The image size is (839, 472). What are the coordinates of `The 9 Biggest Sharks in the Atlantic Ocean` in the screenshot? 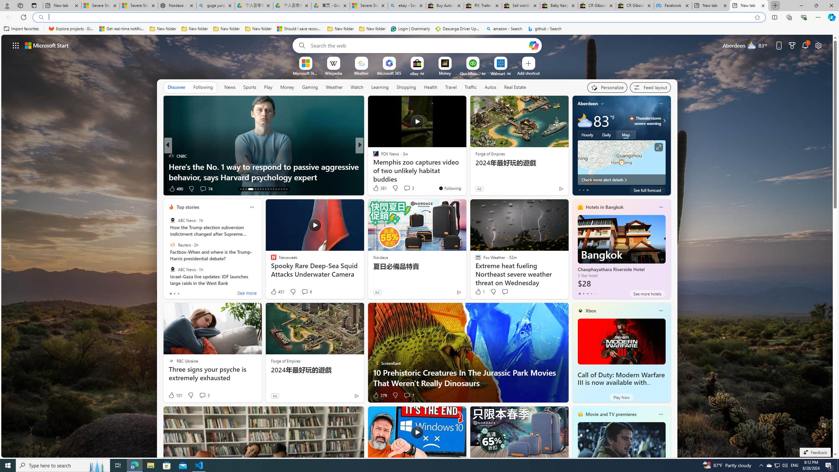 It's located at (465, 177).